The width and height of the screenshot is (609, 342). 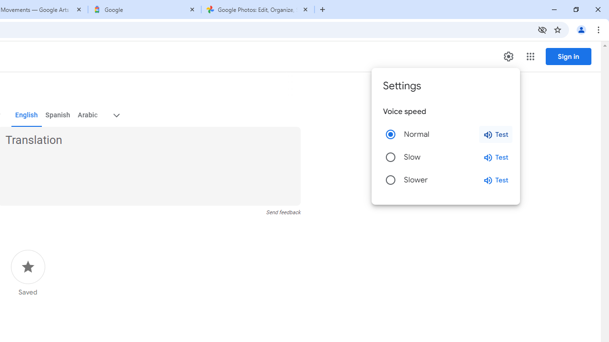 What do you see at coordinates (390, 157) in the screenshot?
I see `Slow` at bounding box center [390, 157].